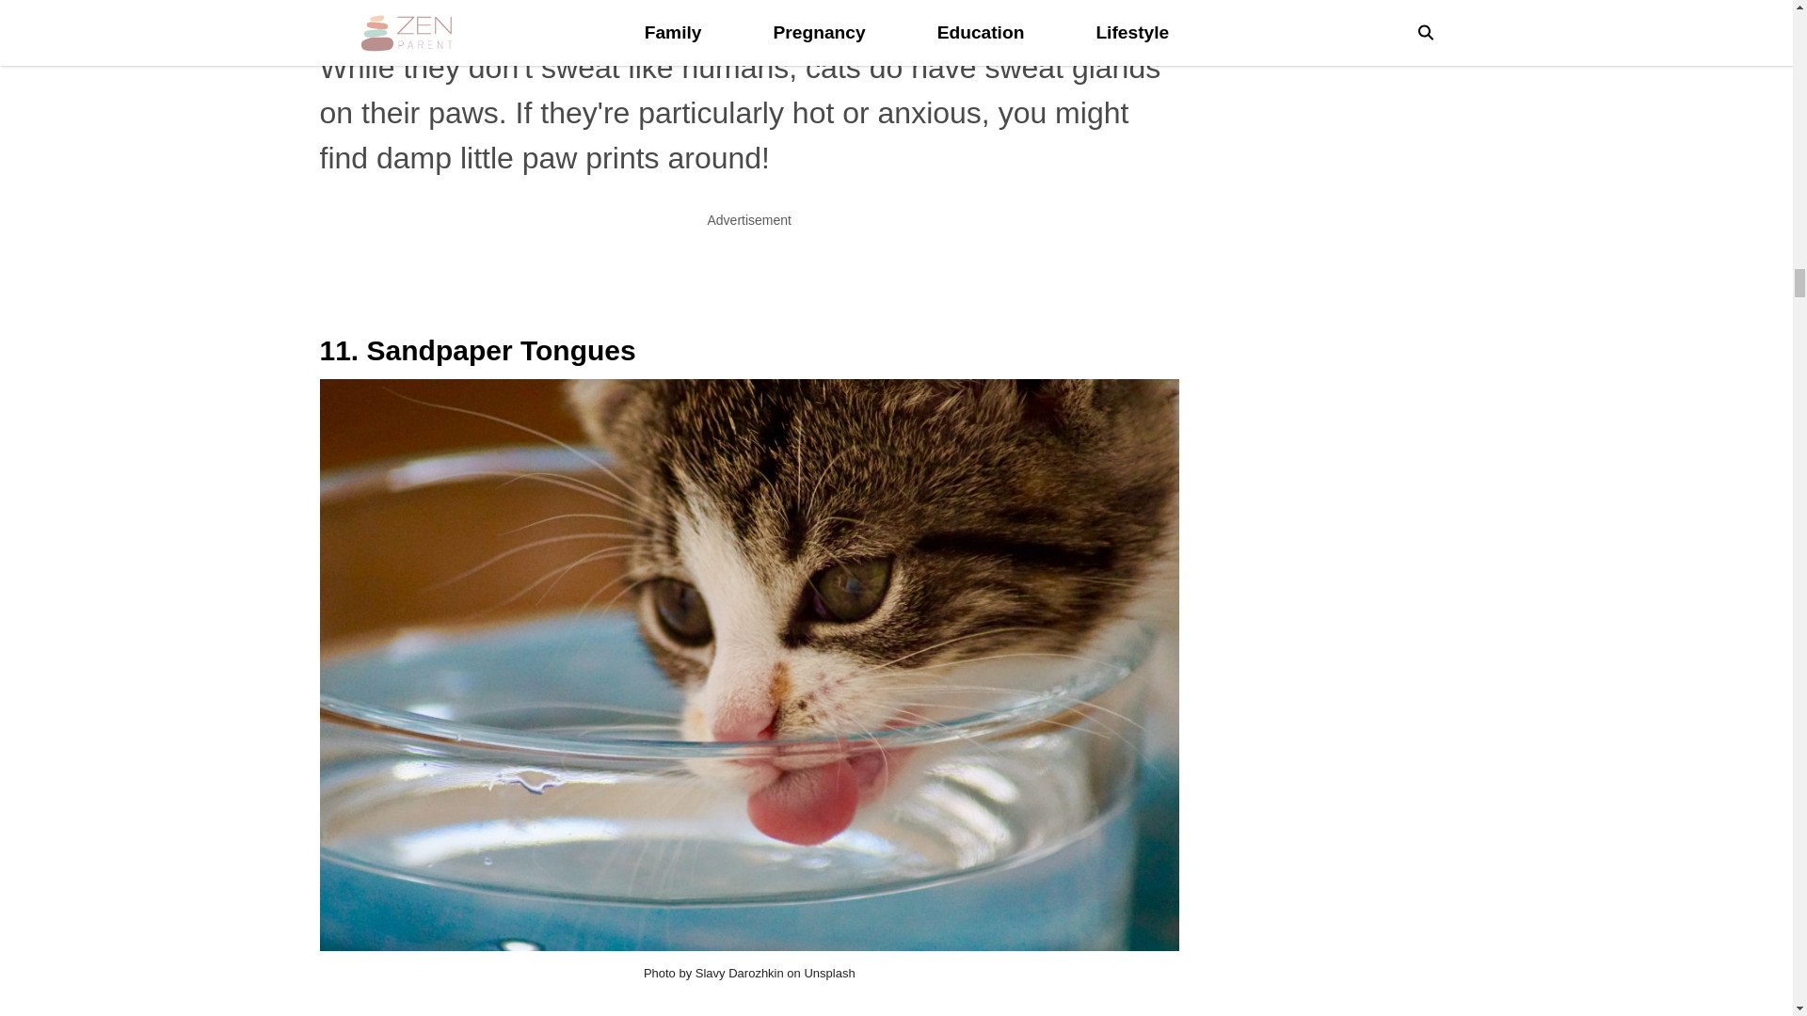  I want to click on Photo by Slavy Darozhkin on Unsplash, so click(749, 973).